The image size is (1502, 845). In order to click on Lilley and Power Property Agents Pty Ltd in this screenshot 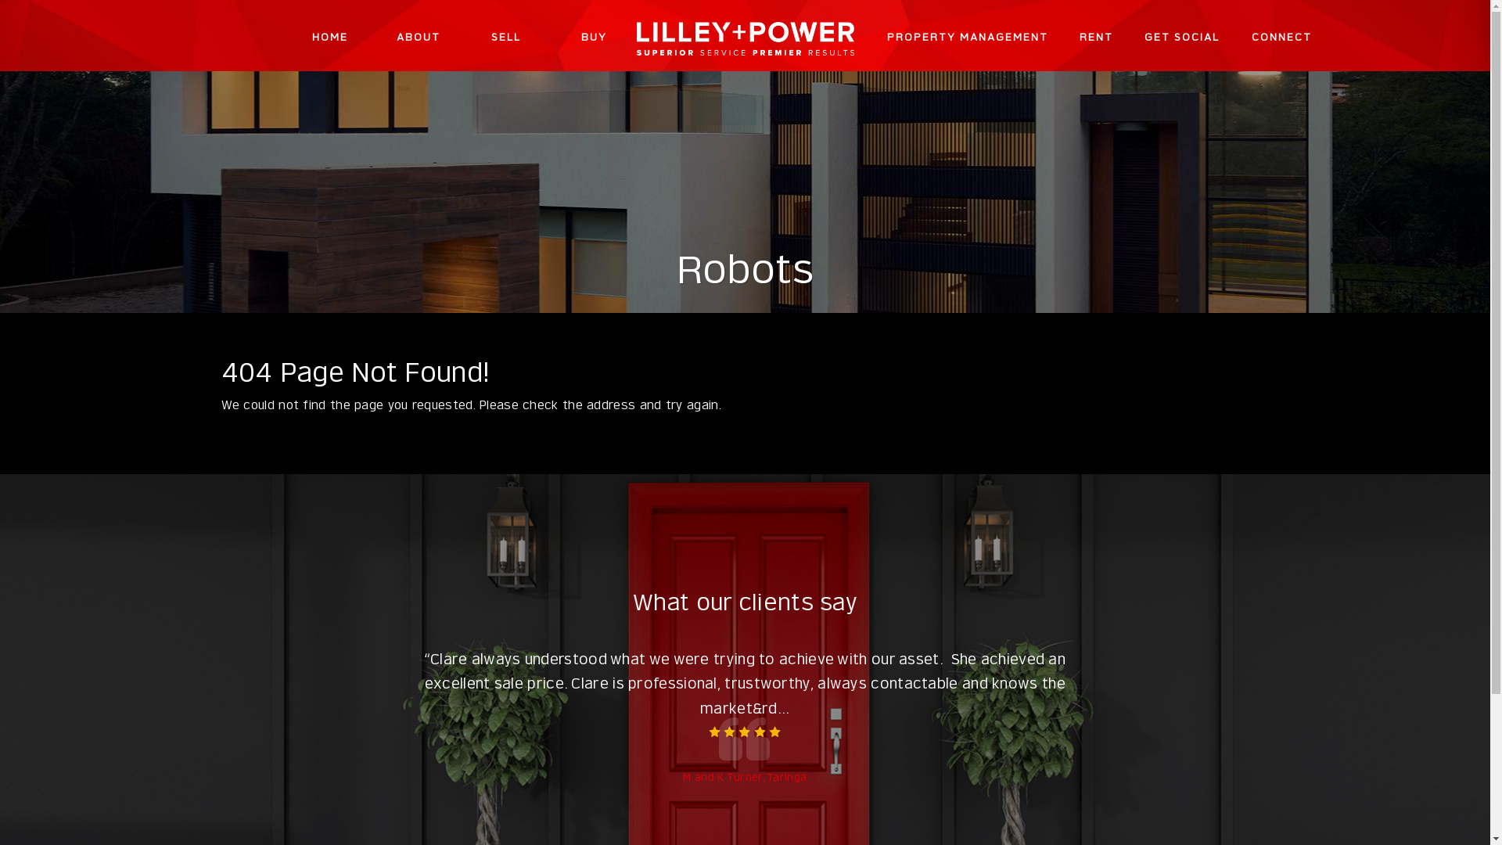, I will do `click(746, 36)`.